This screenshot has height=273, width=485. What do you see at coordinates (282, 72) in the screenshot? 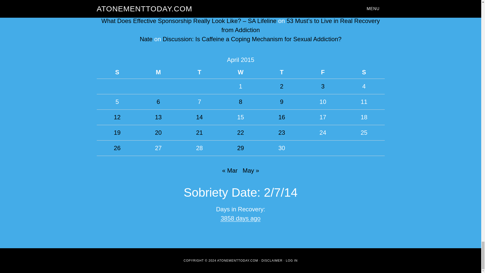
I see `Thursday` at bounding box center [282, 72].